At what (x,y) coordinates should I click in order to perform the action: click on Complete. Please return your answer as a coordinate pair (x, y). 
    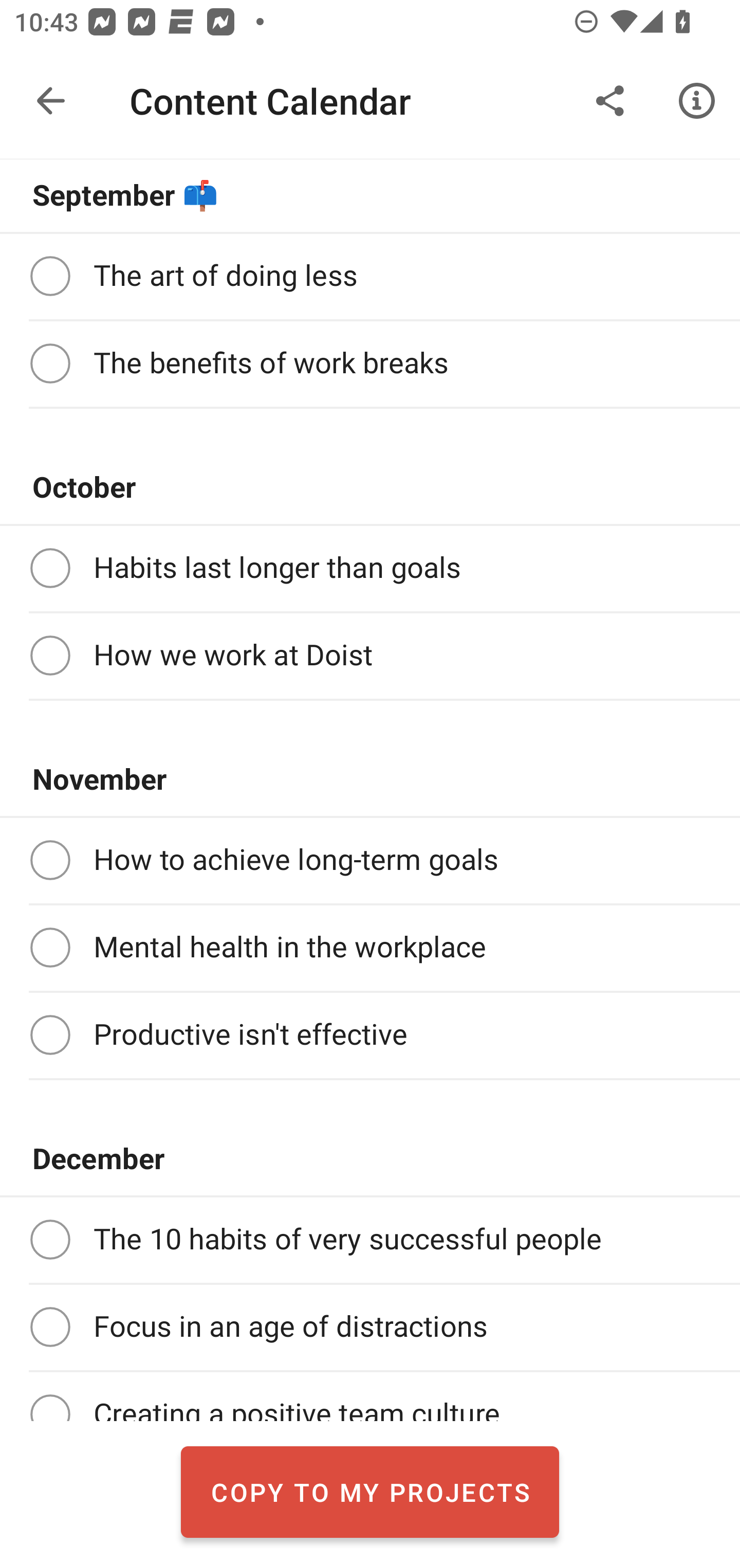
    Looking at the image, I should click on (50, 1326).